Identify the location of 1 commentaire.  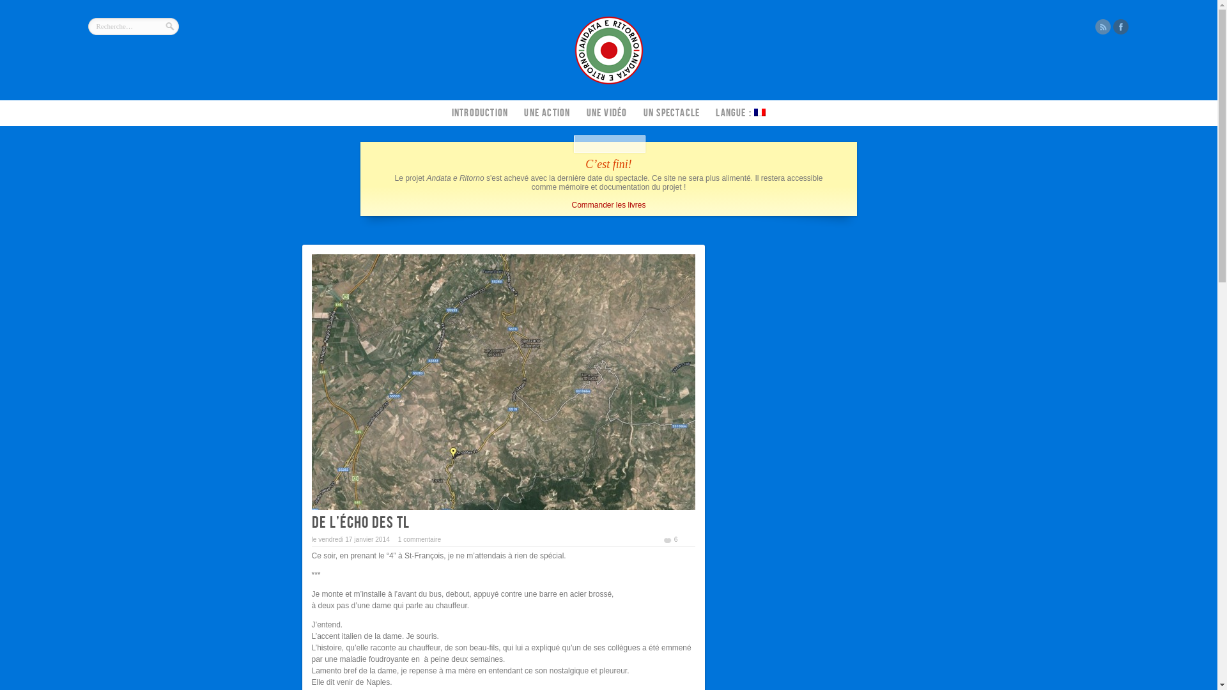
(419, 539).